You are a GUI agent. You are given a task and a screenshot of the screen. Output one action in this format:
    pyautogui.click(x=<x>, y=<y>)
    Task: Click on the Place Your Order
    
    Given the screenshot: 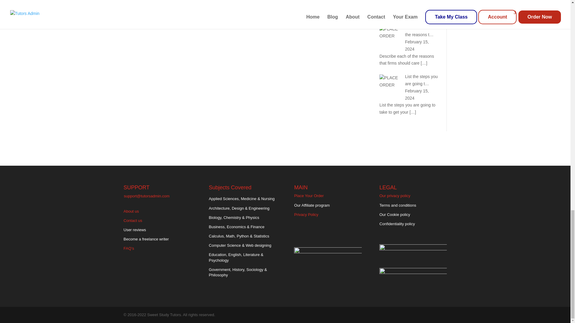 What is the action you would take?
    pyautogui.click(x=308, y=196)
    